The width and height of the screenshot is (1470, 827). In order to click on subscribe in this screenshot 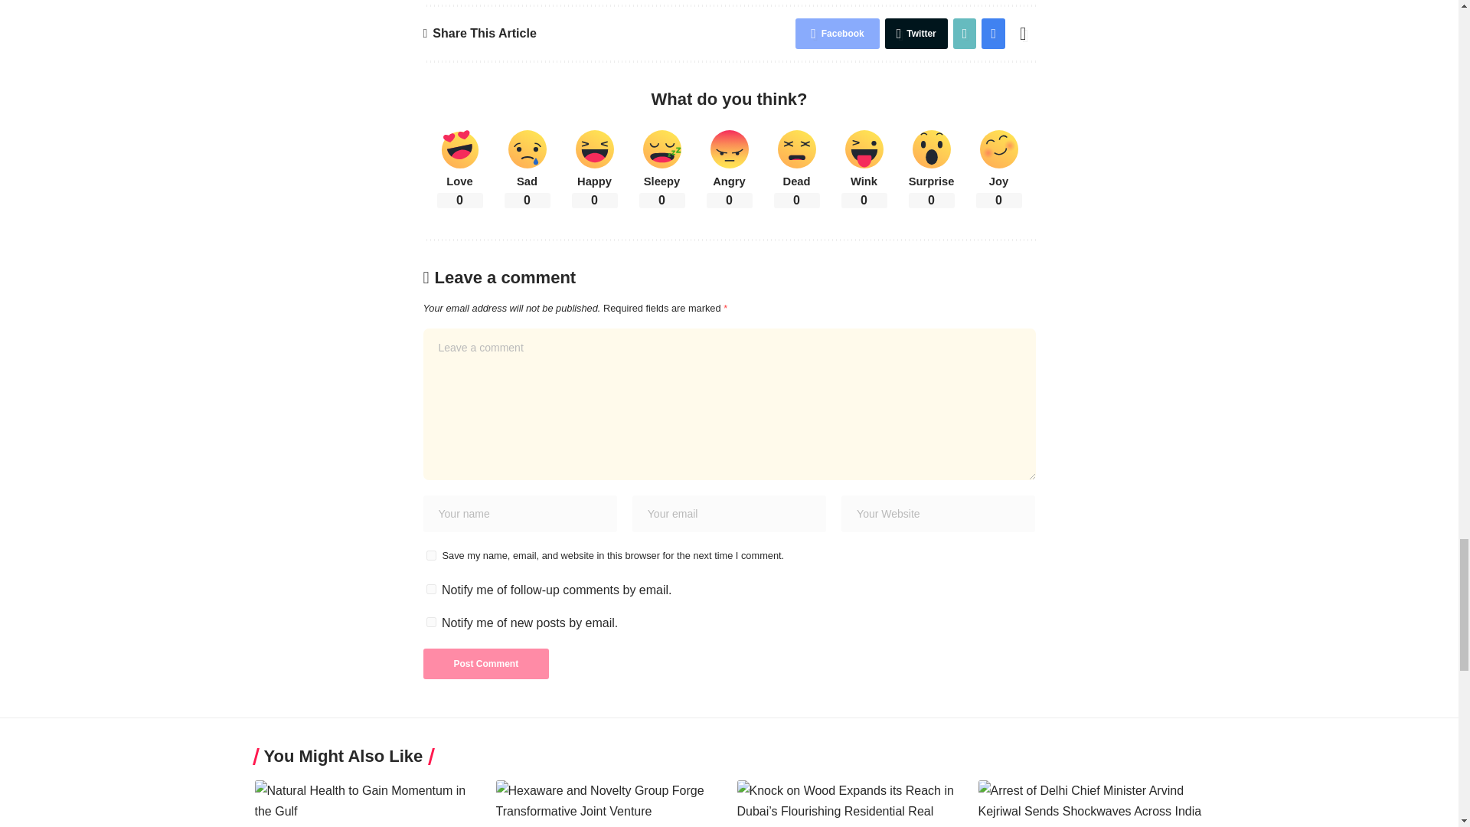, I will do `click(430, 589)`.